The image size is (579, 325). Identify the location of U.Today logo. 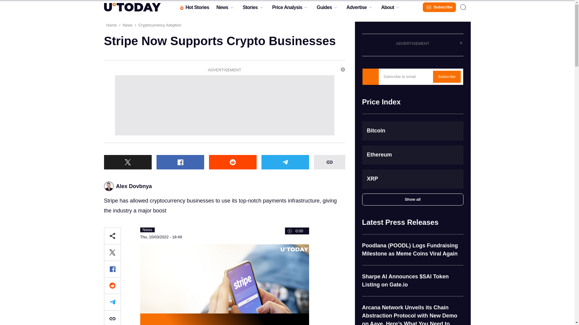
(132, 7).